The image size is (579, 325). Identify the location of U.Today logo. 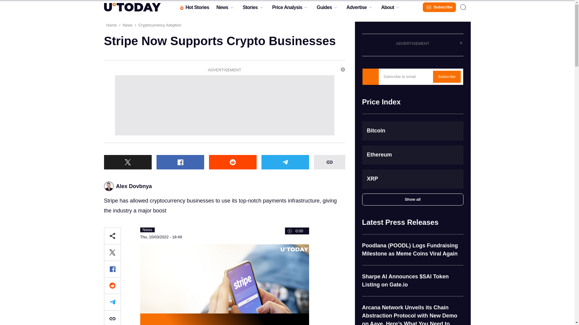
(132, 7).